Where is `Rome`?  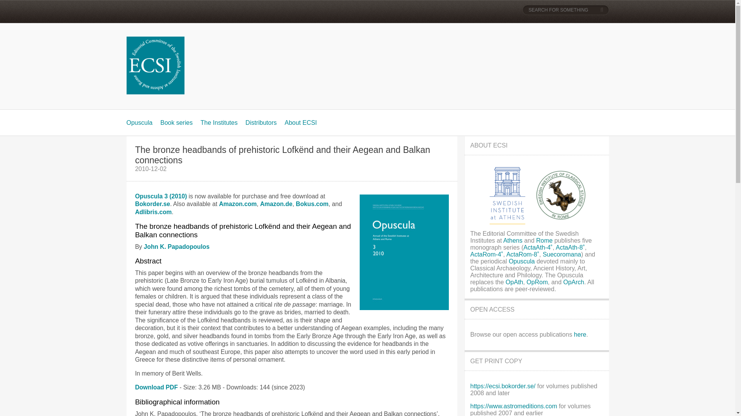
Rome is located at coordinates (544, 240).